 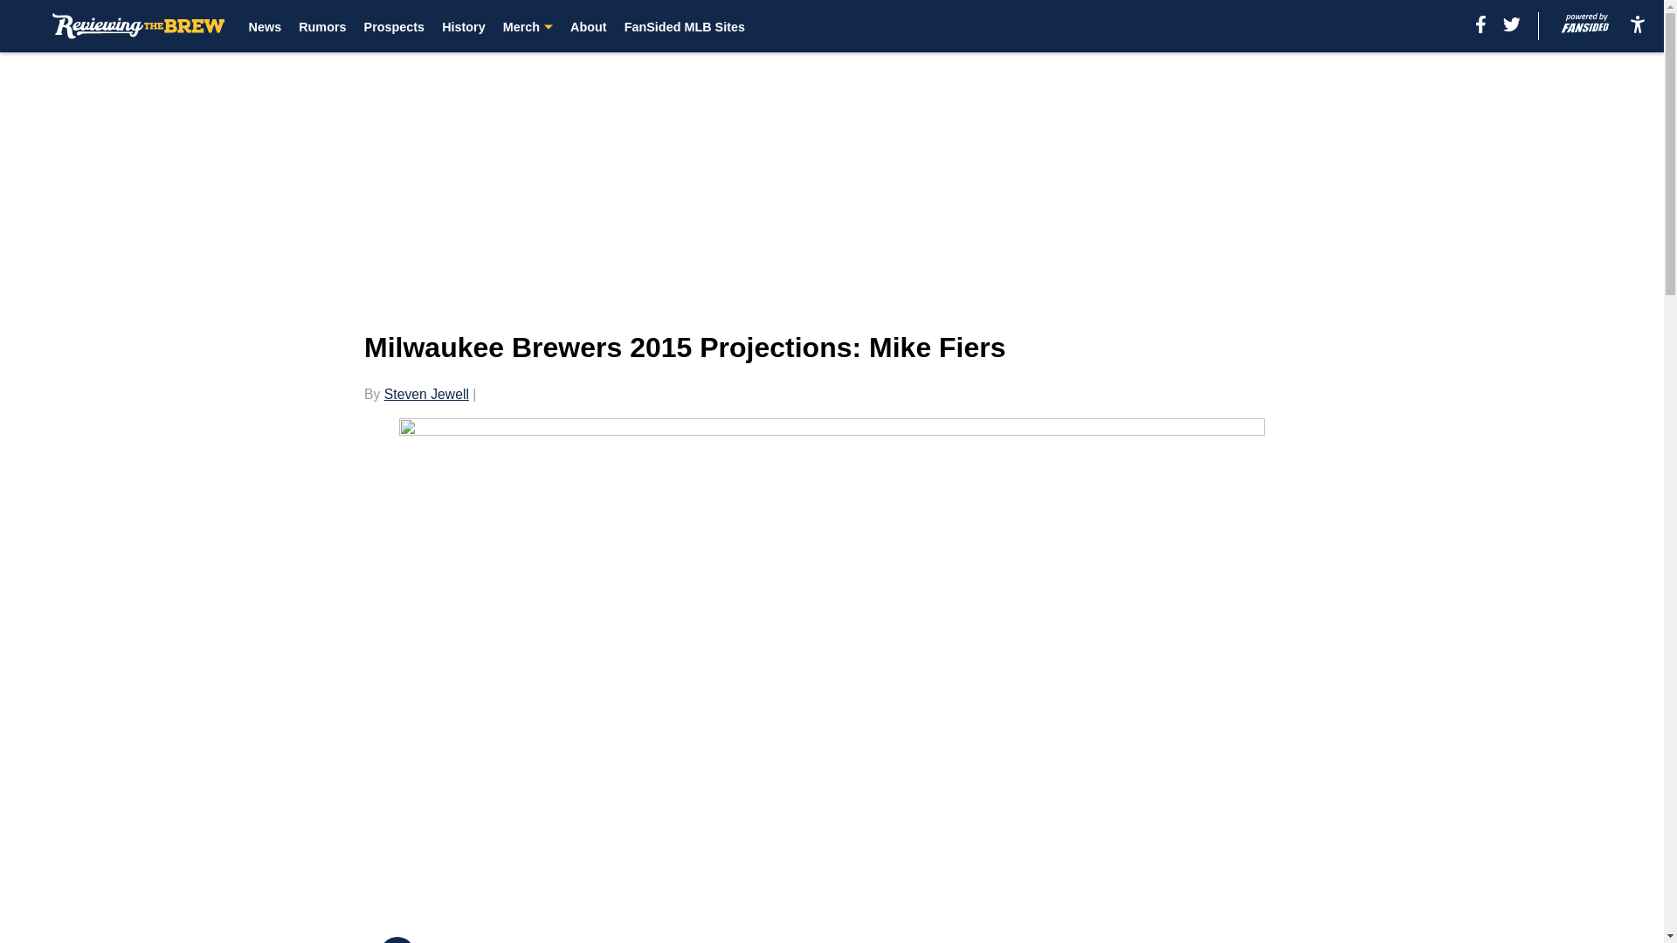 I want to click on News, so click(x=265, y=26).